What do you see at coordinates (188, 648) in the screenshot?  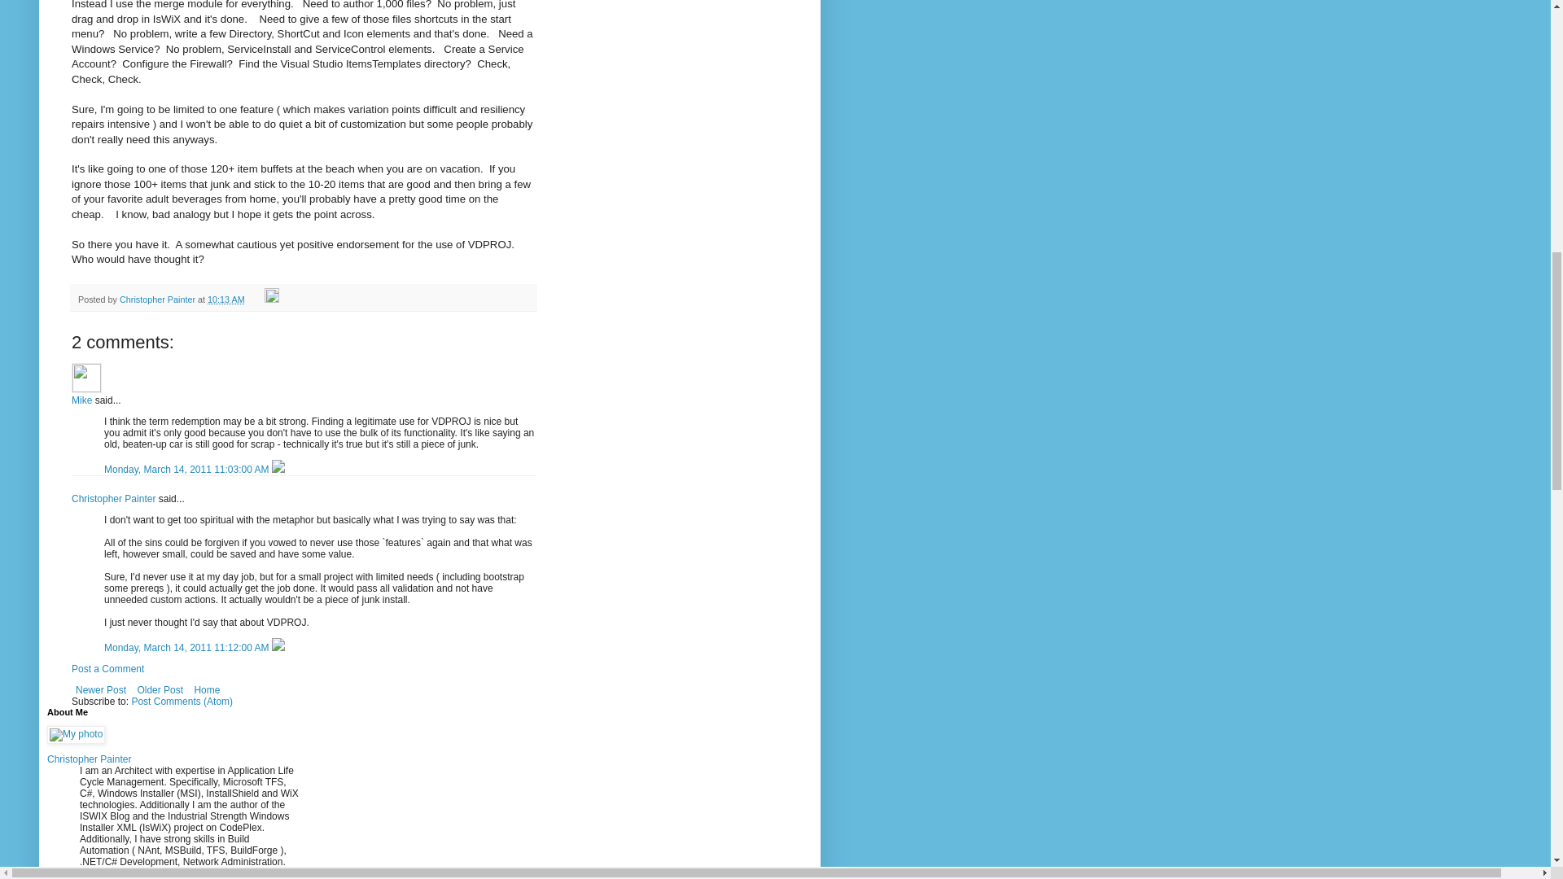 I see `Monday, March 14, 2011 11:12:00 AM` at bounding box center [188, 648].